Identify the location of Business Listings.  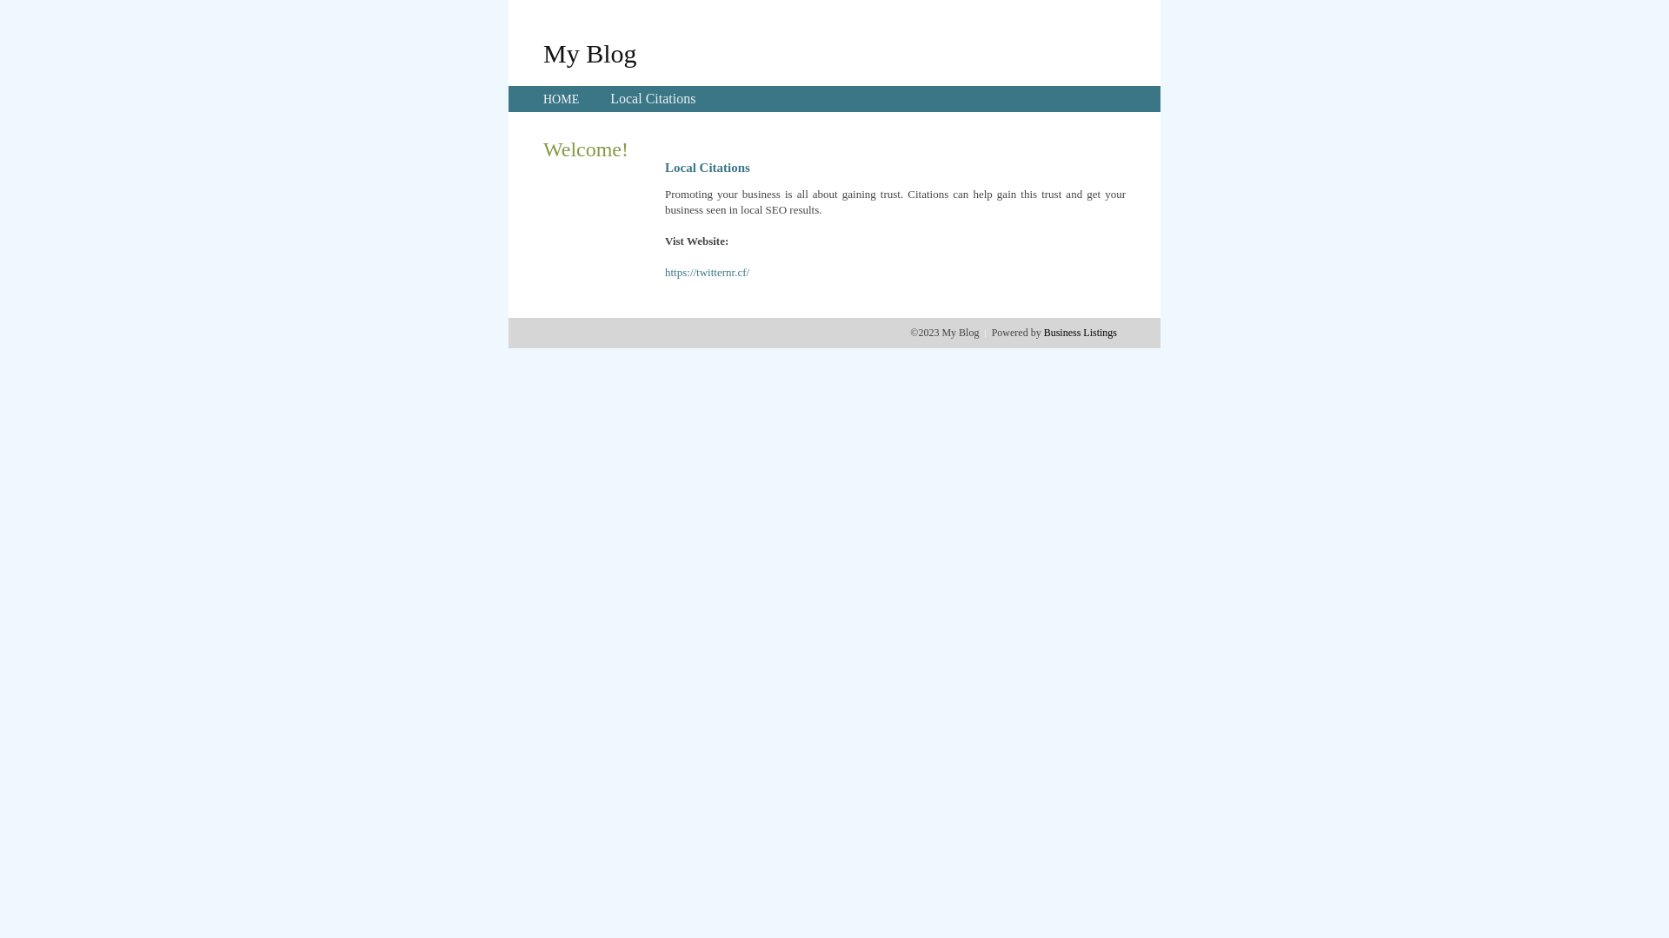
(1081, 333).